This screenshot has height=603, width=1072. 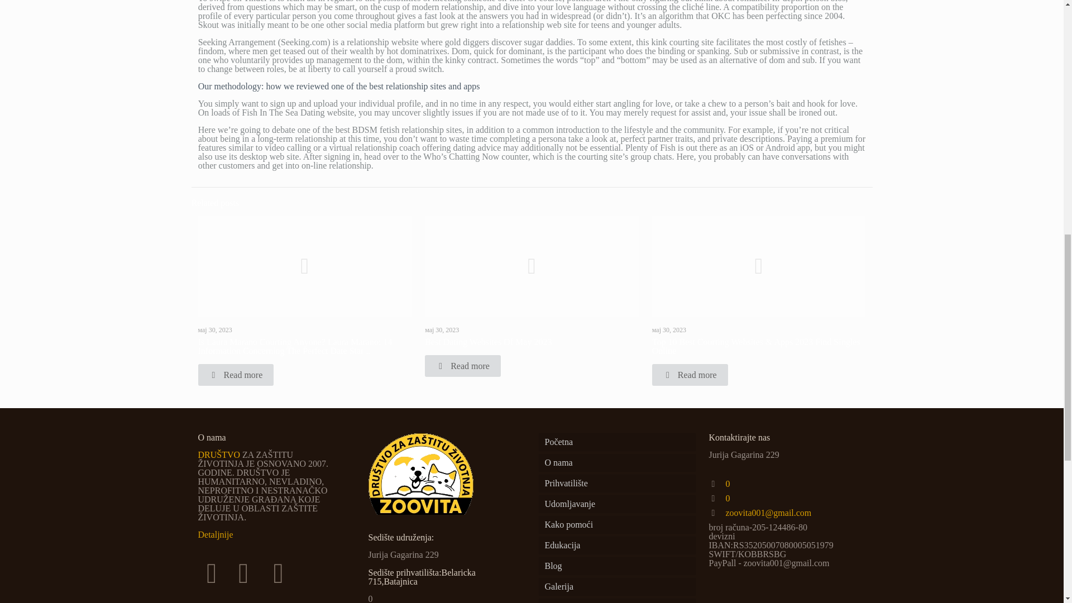 I want to click on Read more, so click(x=690, y=375).